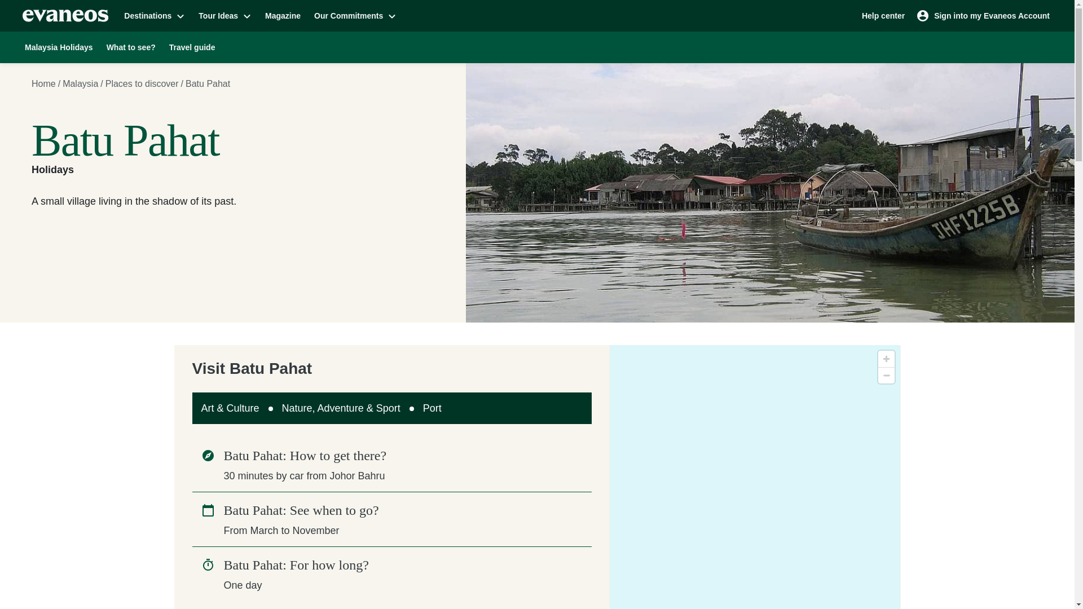  Describe the element at coordinates (59, 47) in the screenshot. I see `Malaysia Holidays` at that location.